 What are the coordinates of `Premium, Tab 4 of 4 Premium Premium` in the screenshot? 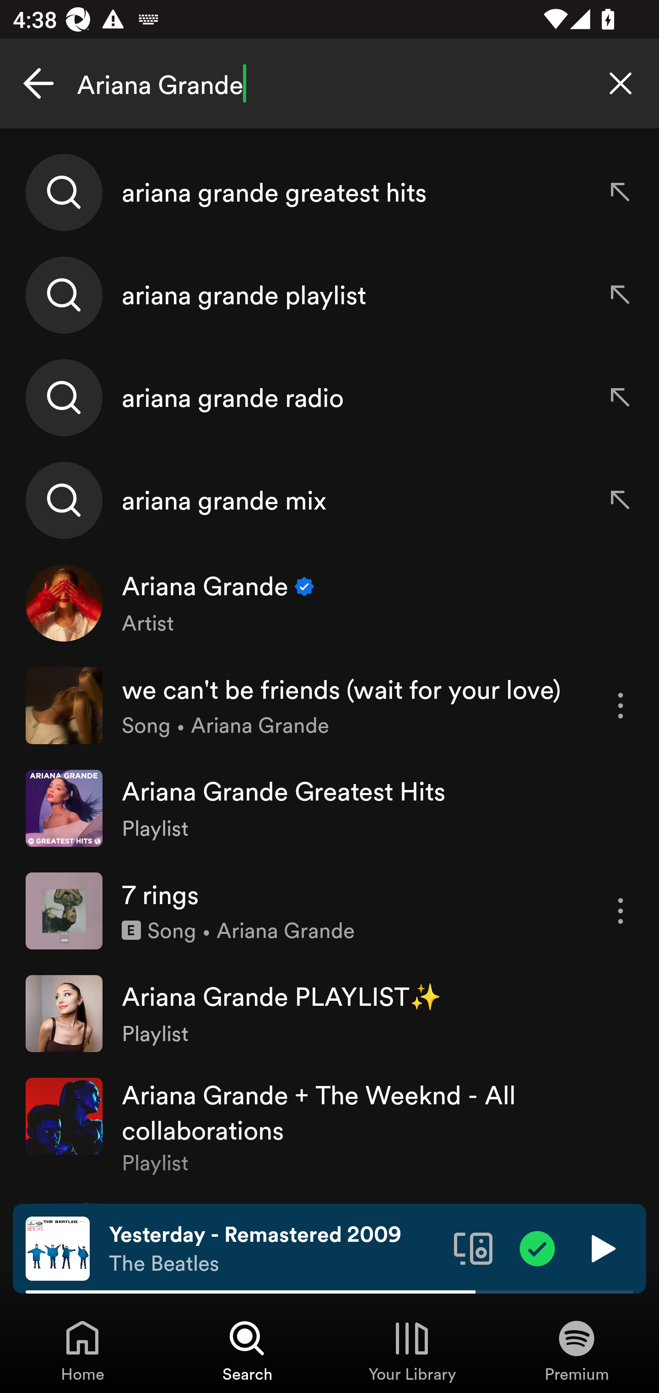 It's located at (577, 1350).